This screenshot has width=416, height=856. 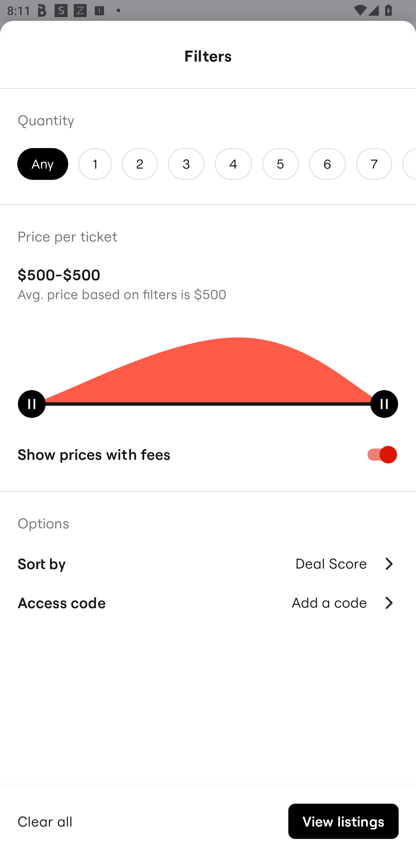 What do you see at coordinates (95, 164) in the screenshot?
I see `1` at bounding box center [95, 164].